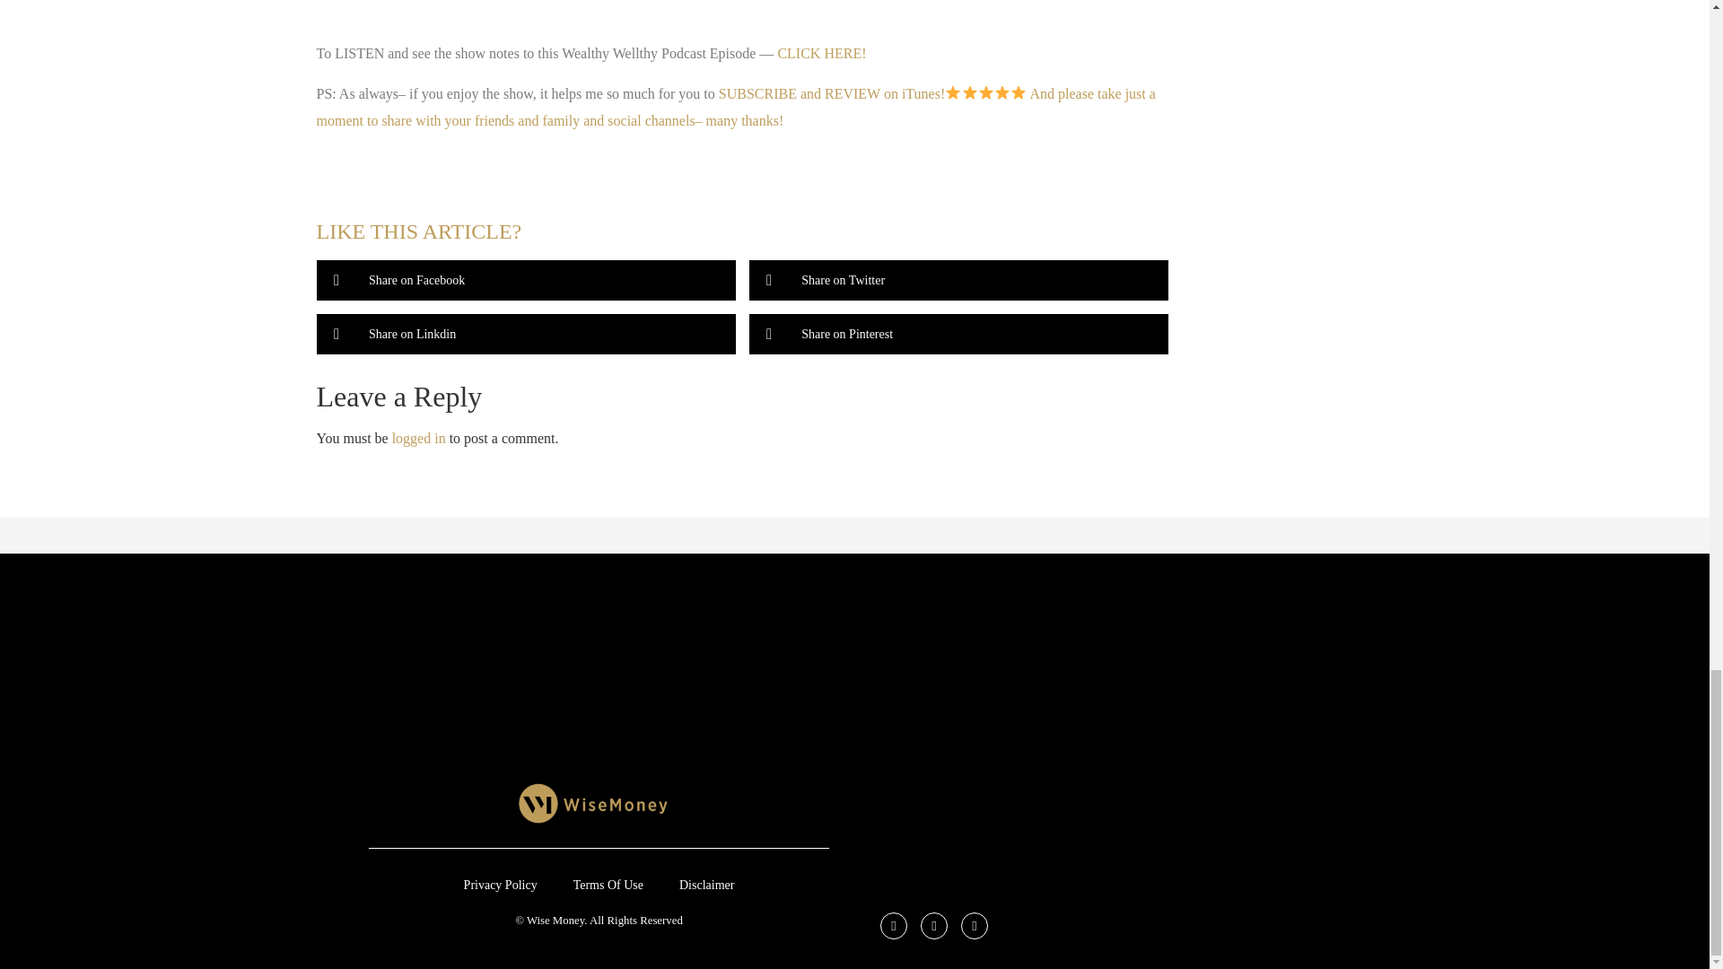 The image size is (1723, 969). I want to click on CLICK HERE!, so click(820, 53).